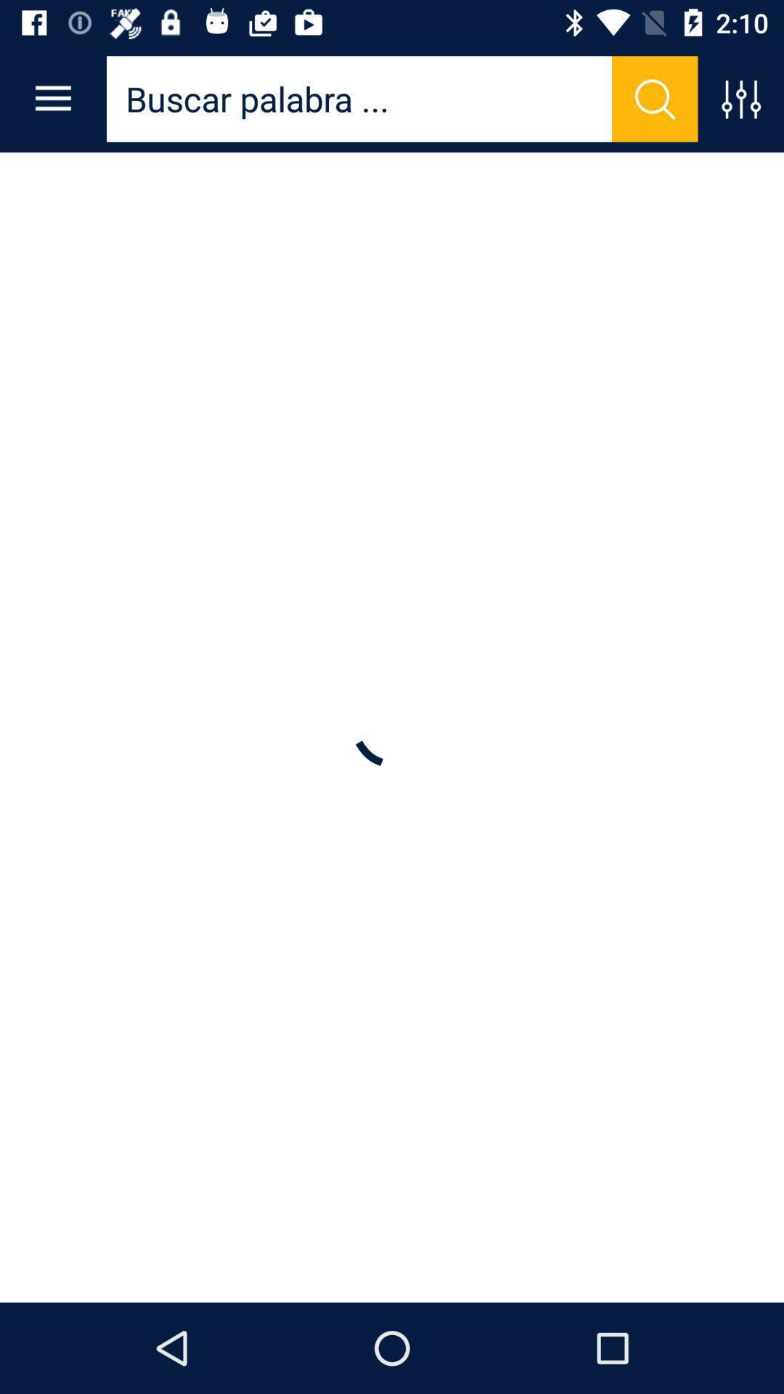  Describe the element at coordinates (740, 99) in the screenshot. I see `go to settings` at that location.